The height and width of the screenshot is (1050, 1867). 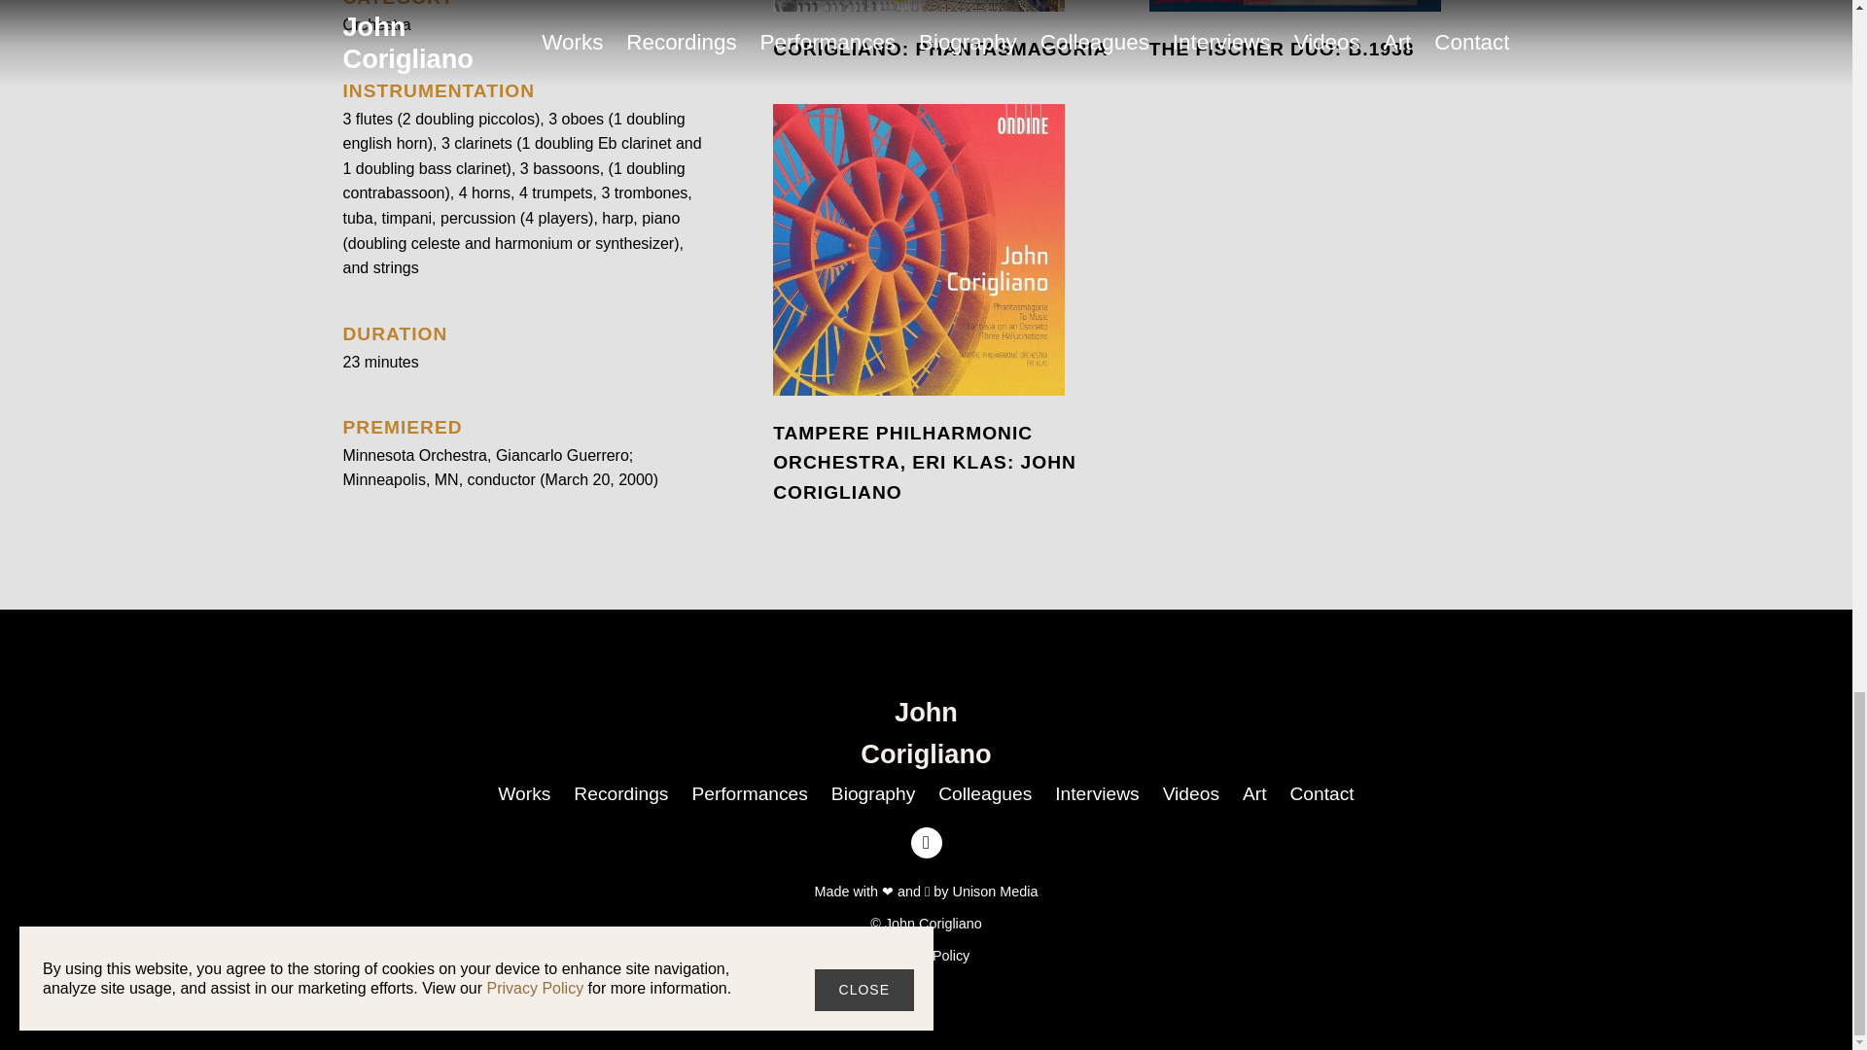 I want to click on Videos, so click(x=1190, y=793).